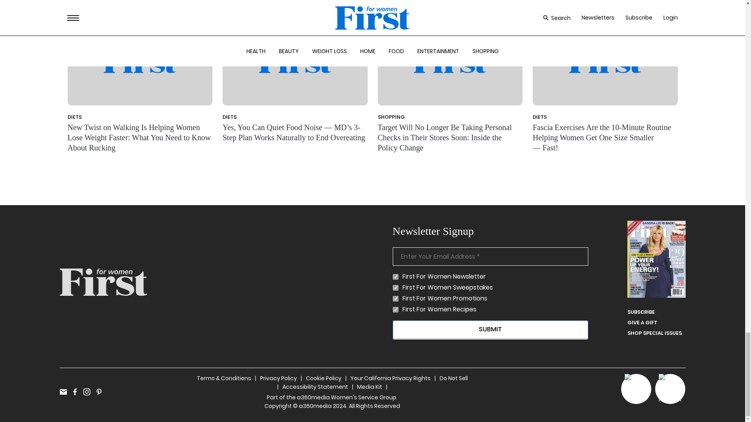 This screenshot has height=422, width=751. I want to click on 1, so click(396, 277).